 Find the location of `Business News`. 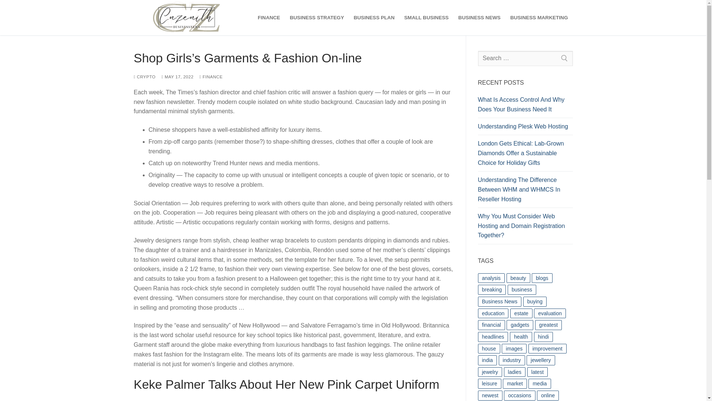

Business News is located at coordinates (499, 301).